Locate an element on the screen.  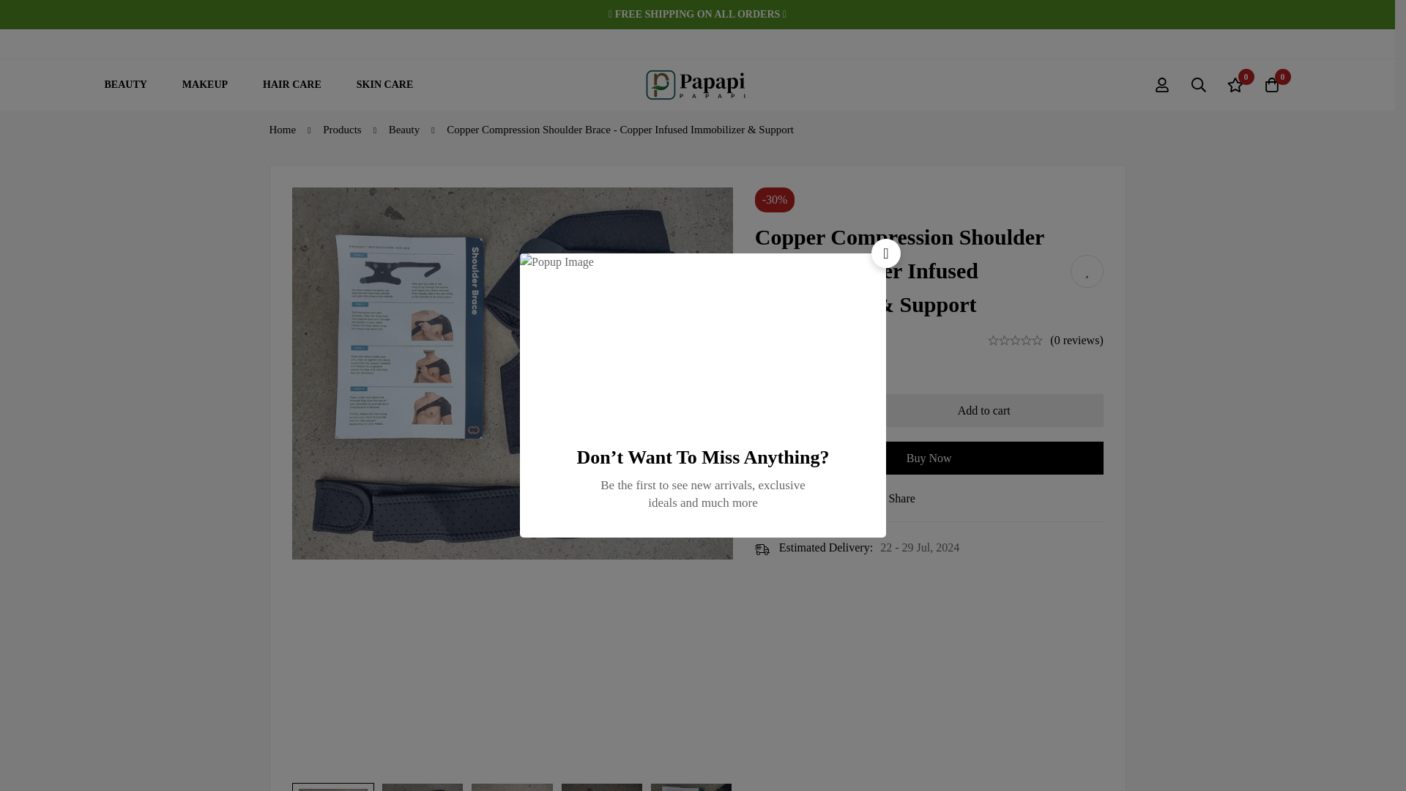
- is located at coordinates (770, 410).